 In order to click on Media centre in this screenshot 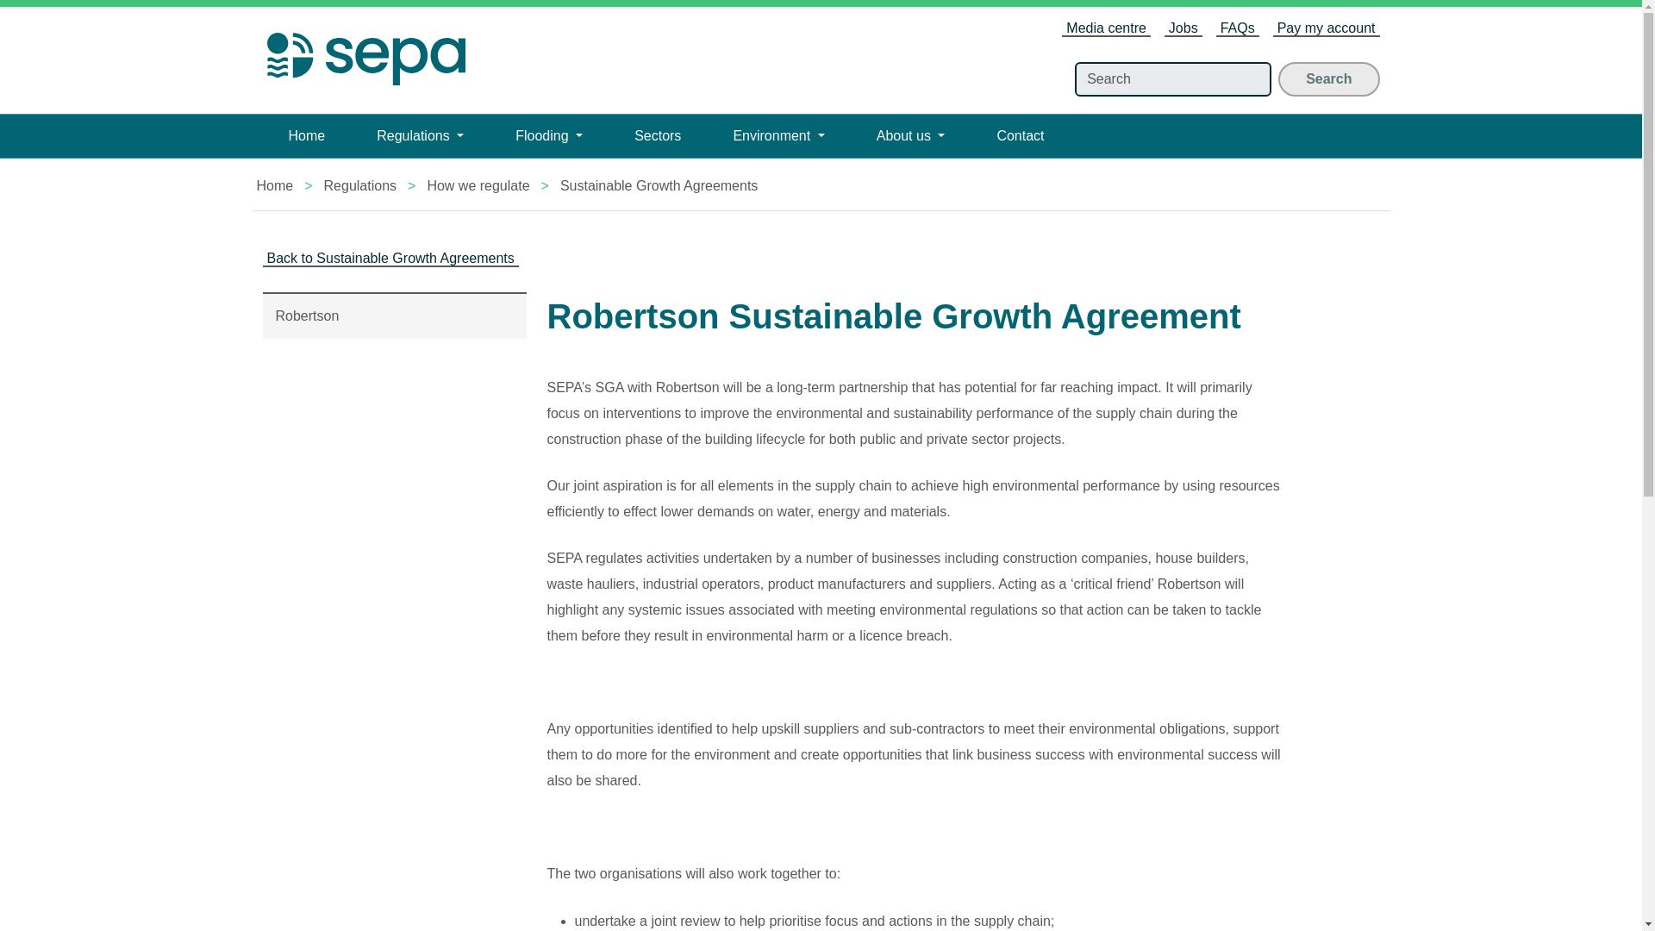, I will do `click(1106, 28)`.